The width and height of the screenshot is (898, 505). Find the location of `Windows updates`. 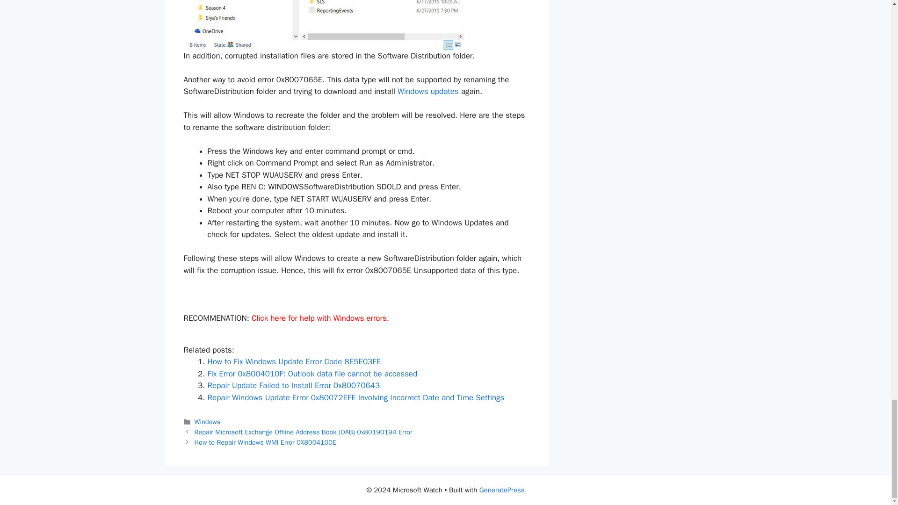

Windows updates is located at coordinates (428, 91).